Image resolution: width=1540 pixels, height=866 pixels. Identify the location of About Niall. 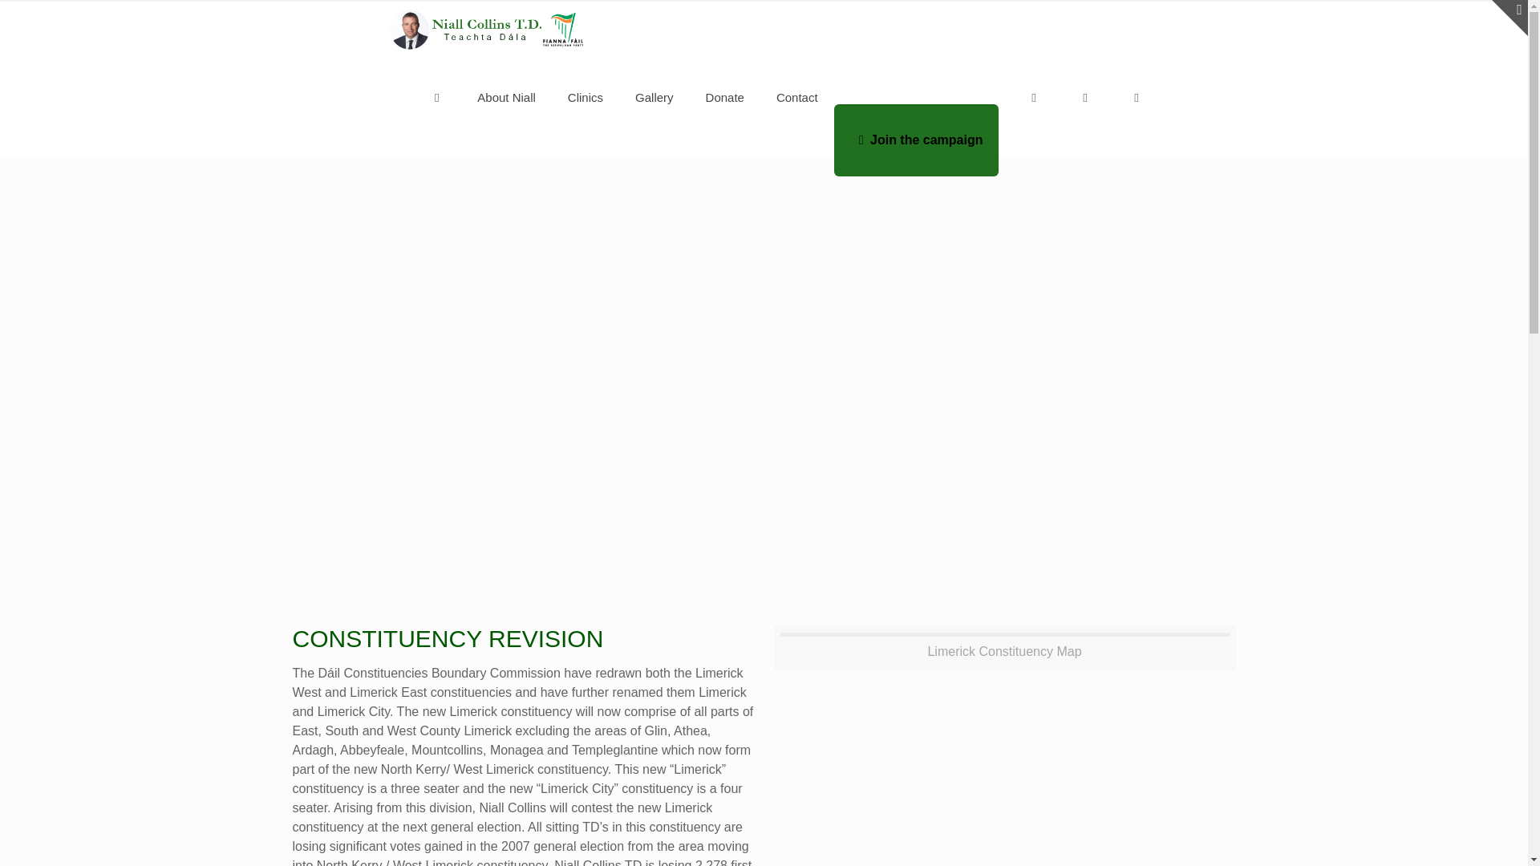
(505, 98).